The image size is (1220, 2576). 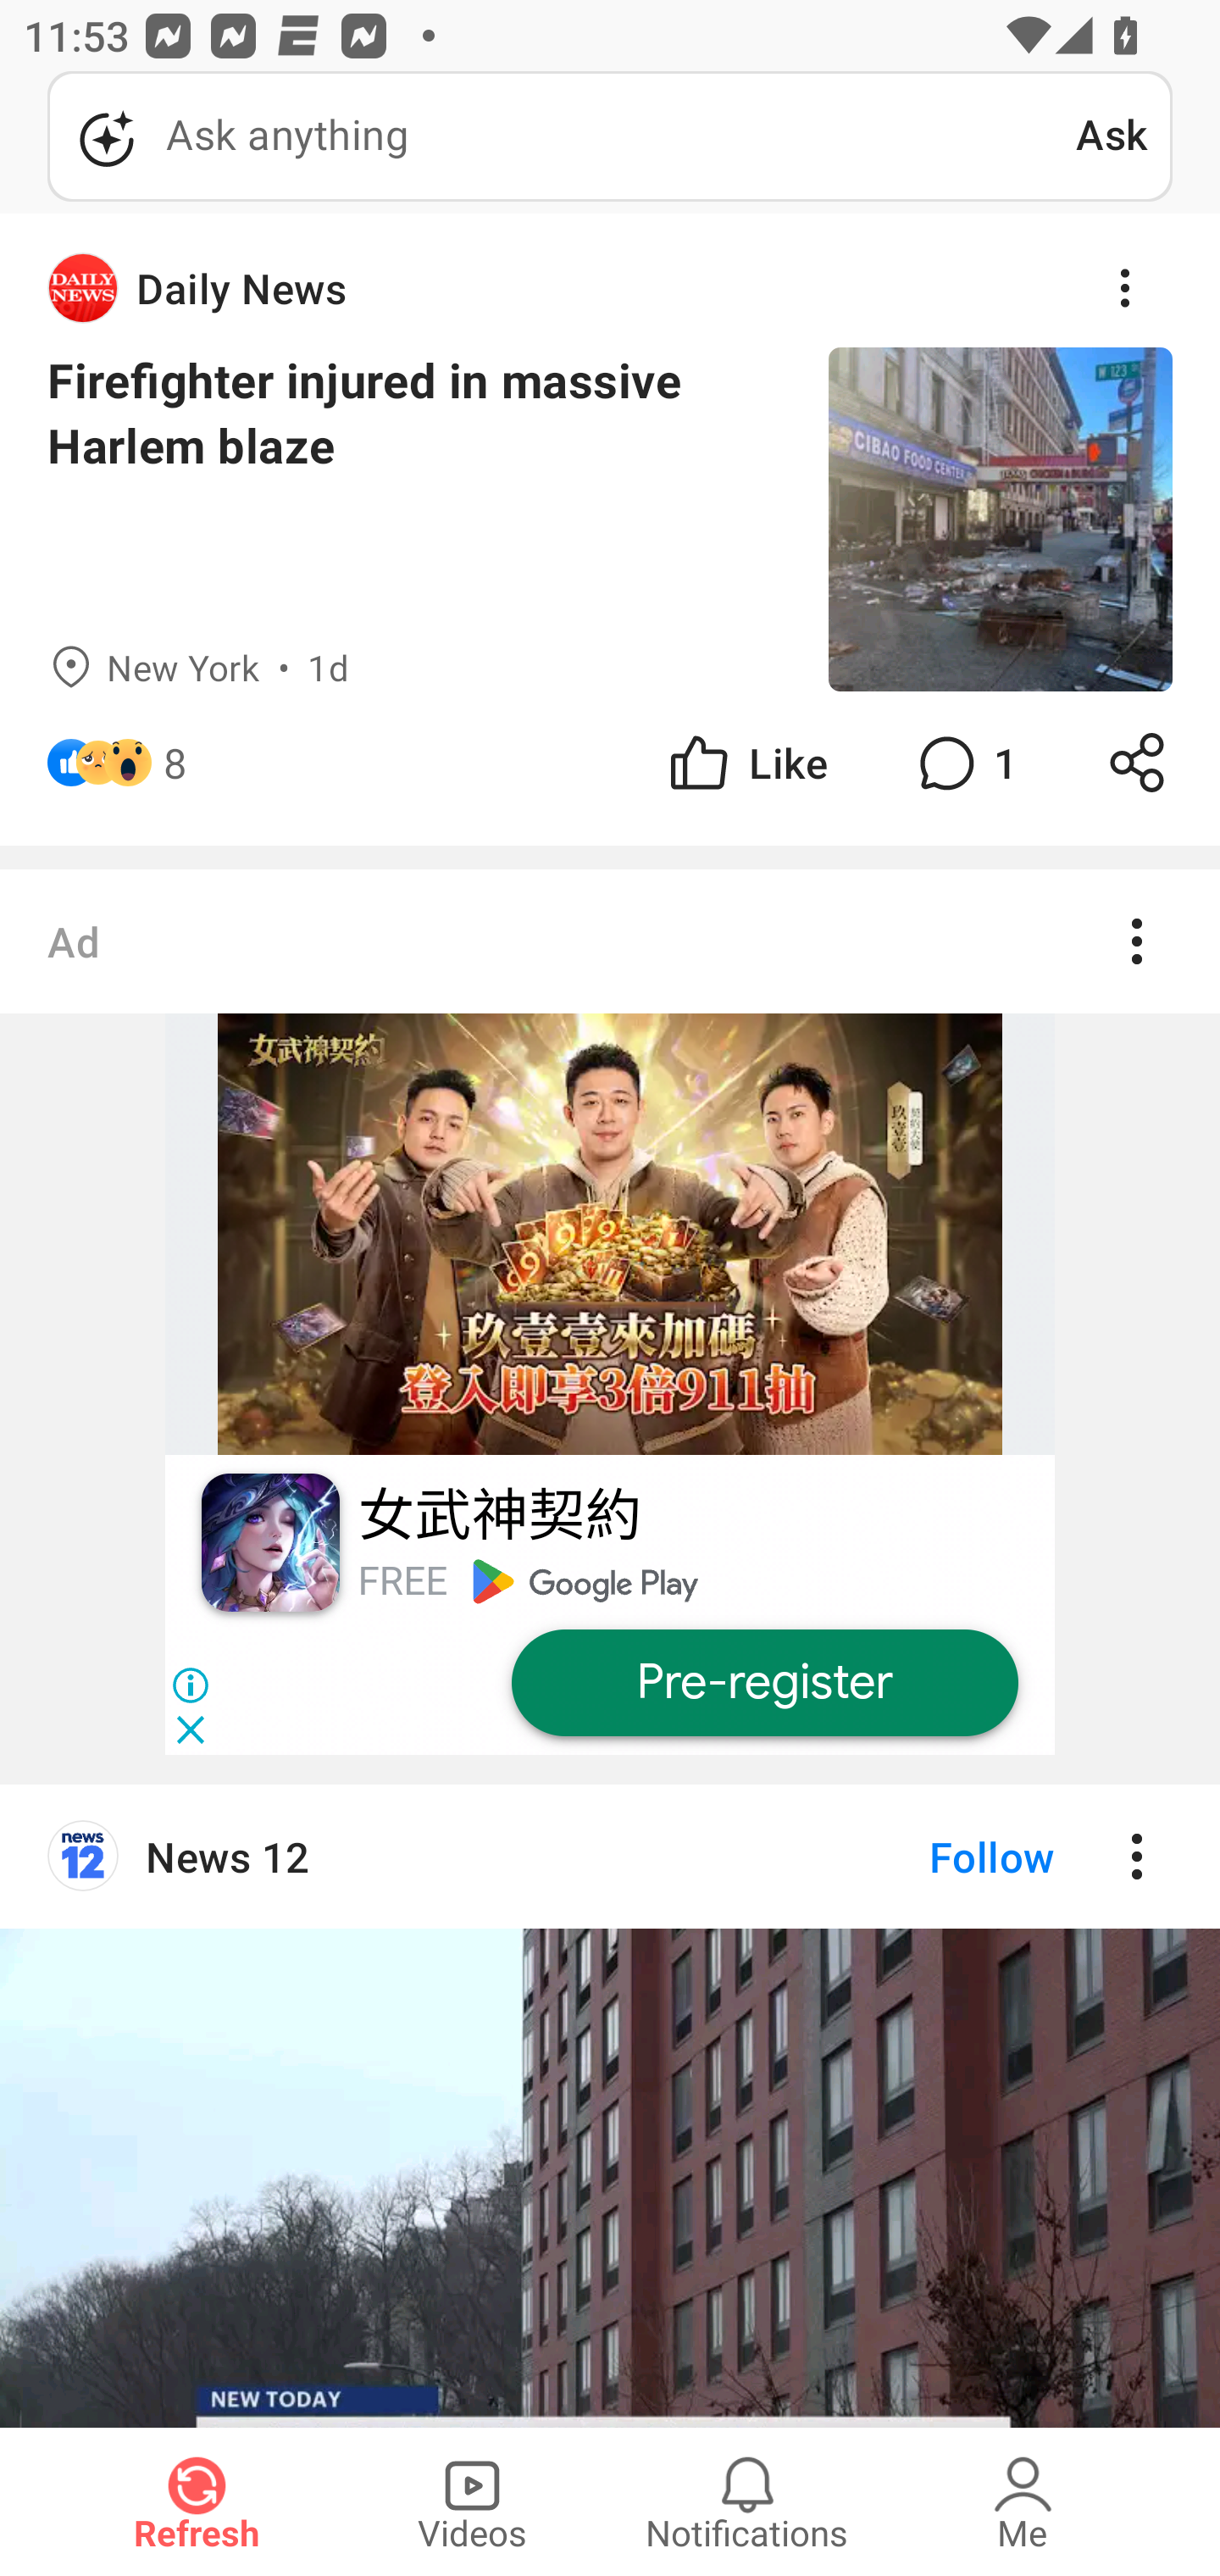 I want to click on Like, so click(x=746, y=762).